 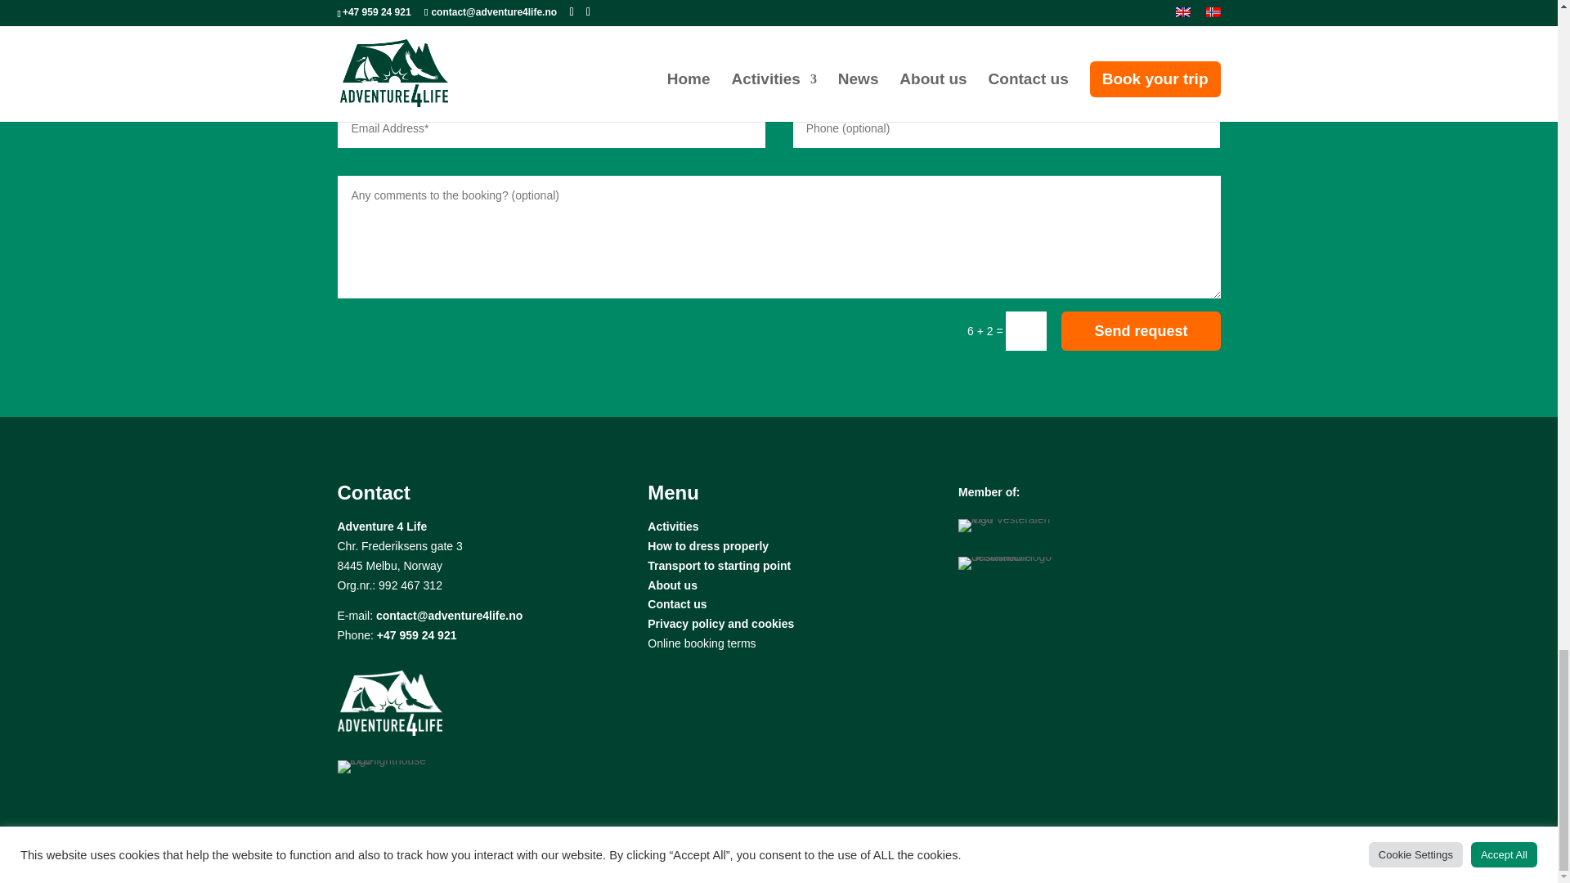 I want to click on About us, so click(x=672, y=585).